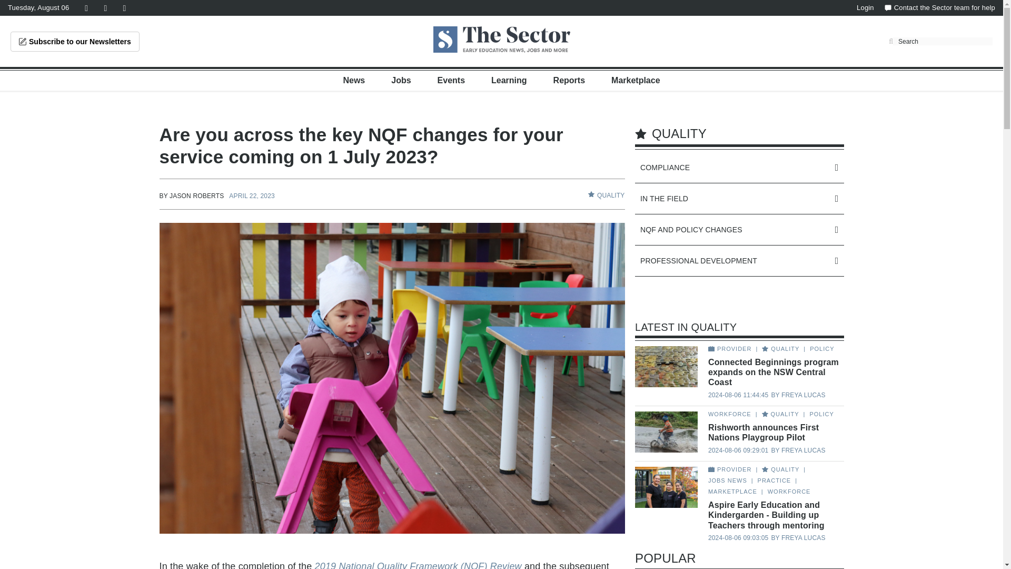 The image size is (1011, 569). Describe the element at coordinates (865, 8) in the screenshot. I see `Login` at that location.